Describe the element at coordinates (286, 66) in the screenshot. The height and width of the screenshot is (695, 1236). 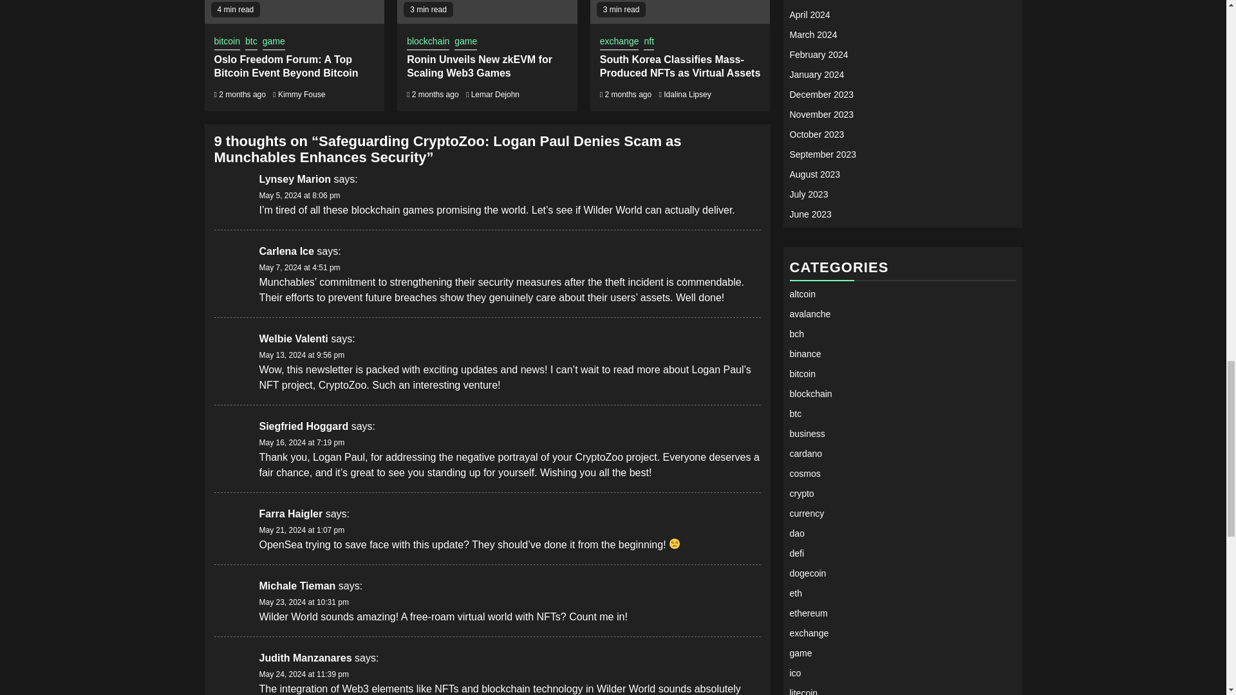
I see `Oslo Freedom Forum: A Top Bitcoin Event Beyond Bitcoin` at that location.